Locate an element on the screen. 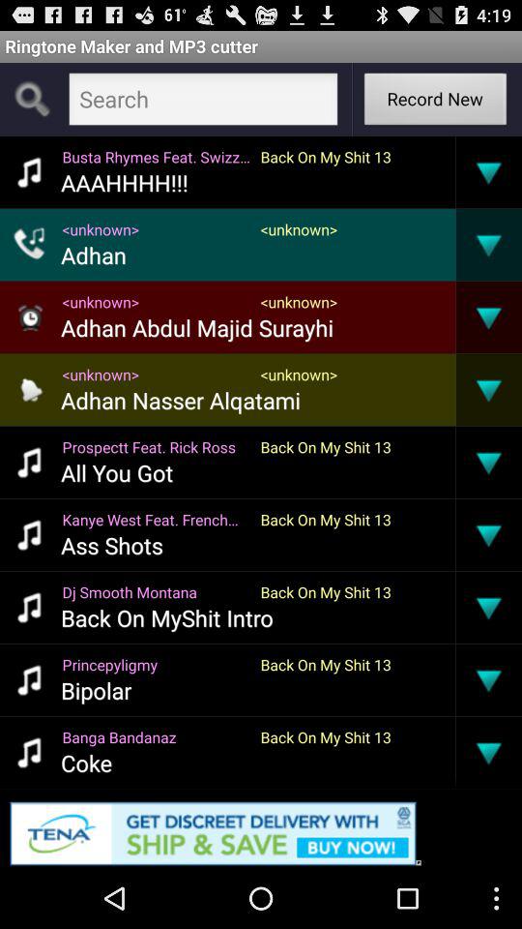  opens an advertisement is located at coordinates (261, 830).